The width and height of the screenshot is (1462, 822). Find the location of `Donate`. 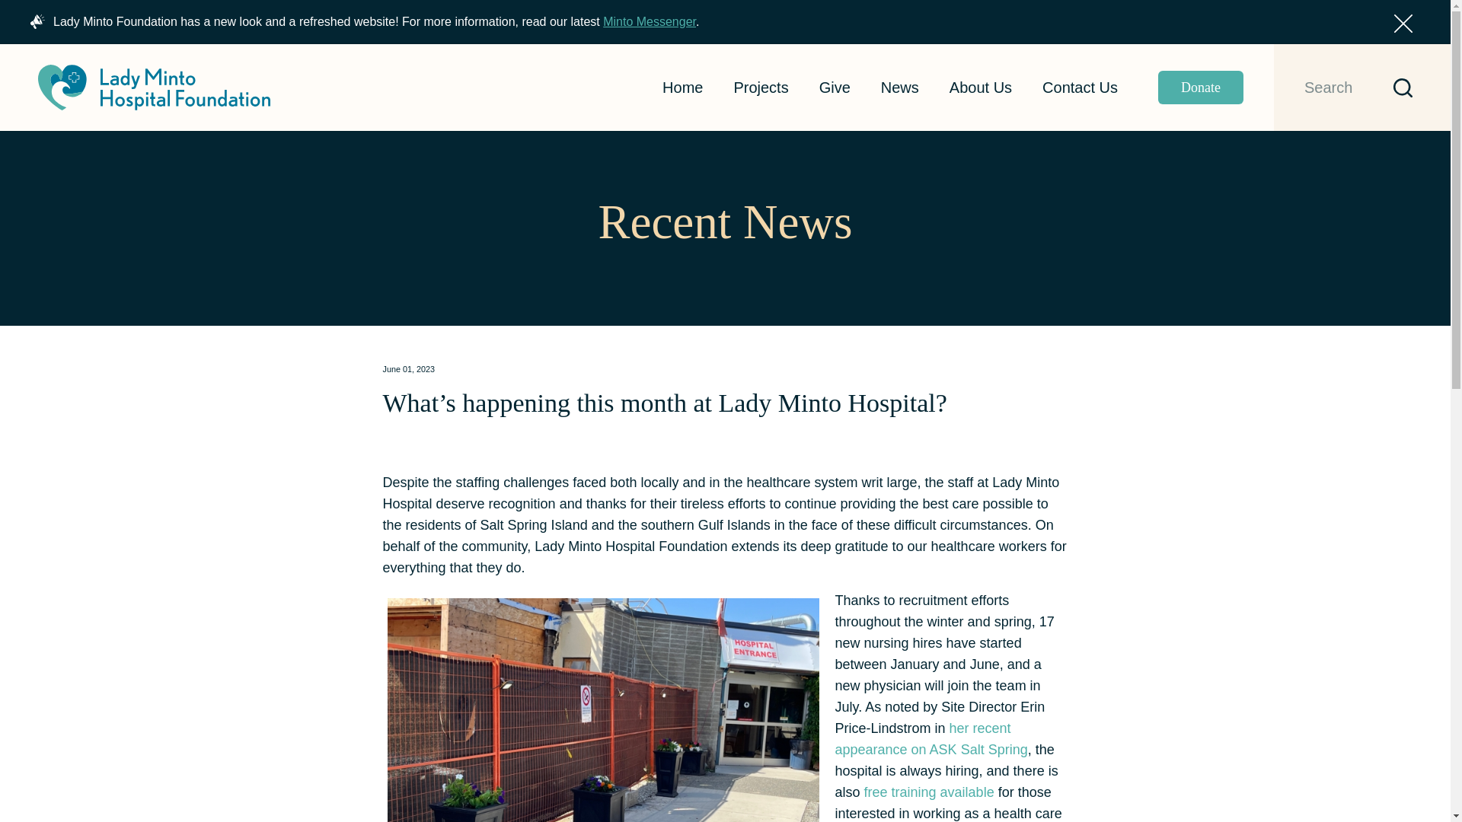

Donate is located at coordinates (1211, 87).